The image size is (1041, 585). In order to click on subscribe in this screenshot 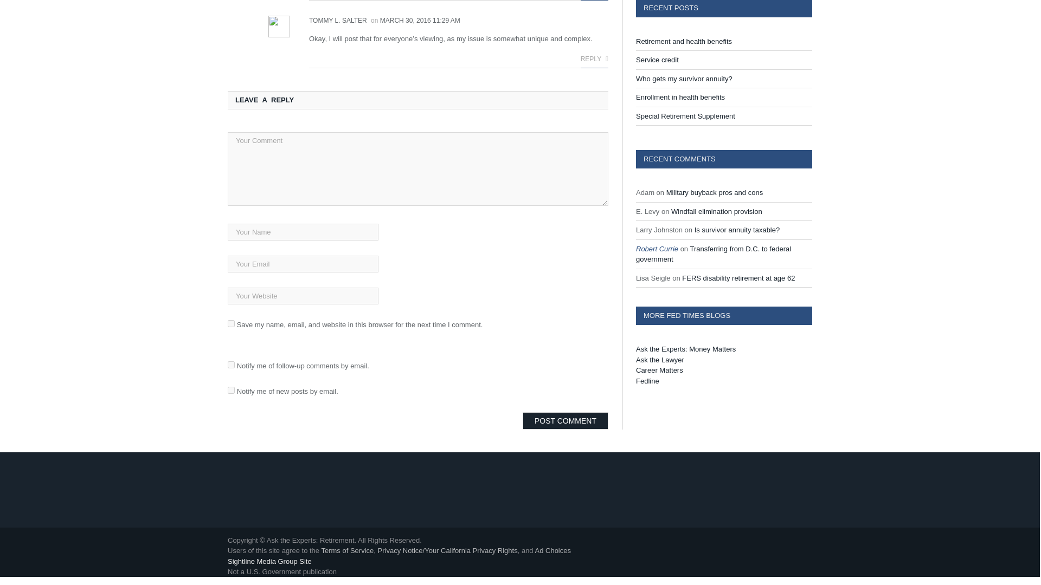, I will do `click(231, 390)`.